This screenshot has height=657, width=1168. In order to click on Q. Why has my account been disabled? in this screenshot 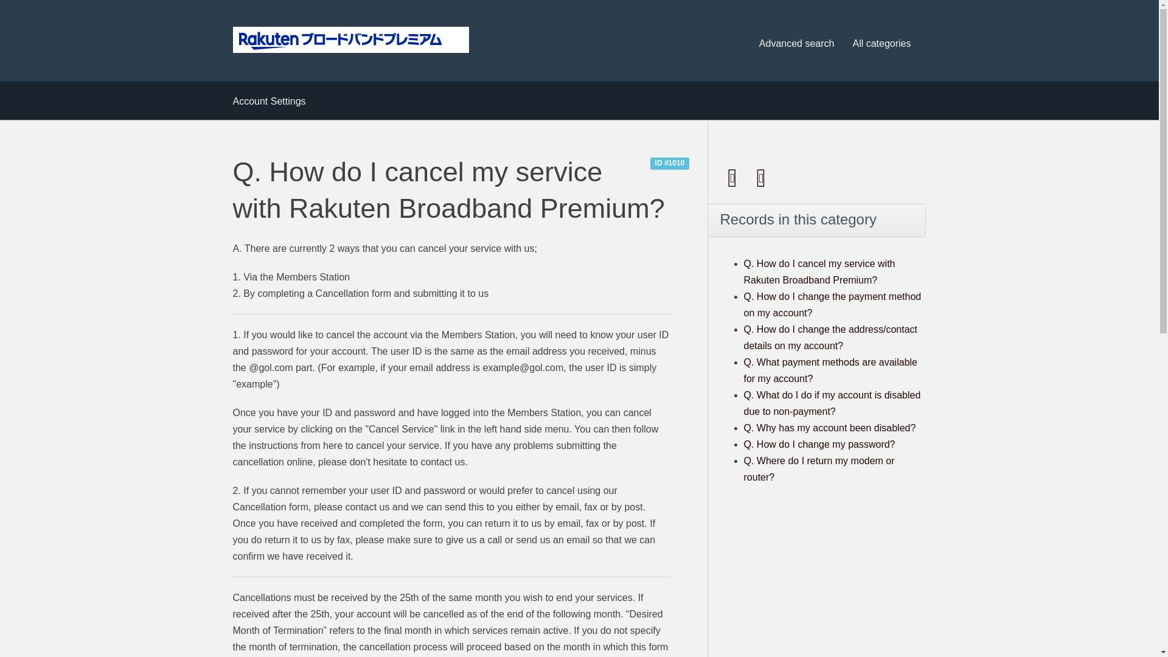, I will do `click(829, 428)`.